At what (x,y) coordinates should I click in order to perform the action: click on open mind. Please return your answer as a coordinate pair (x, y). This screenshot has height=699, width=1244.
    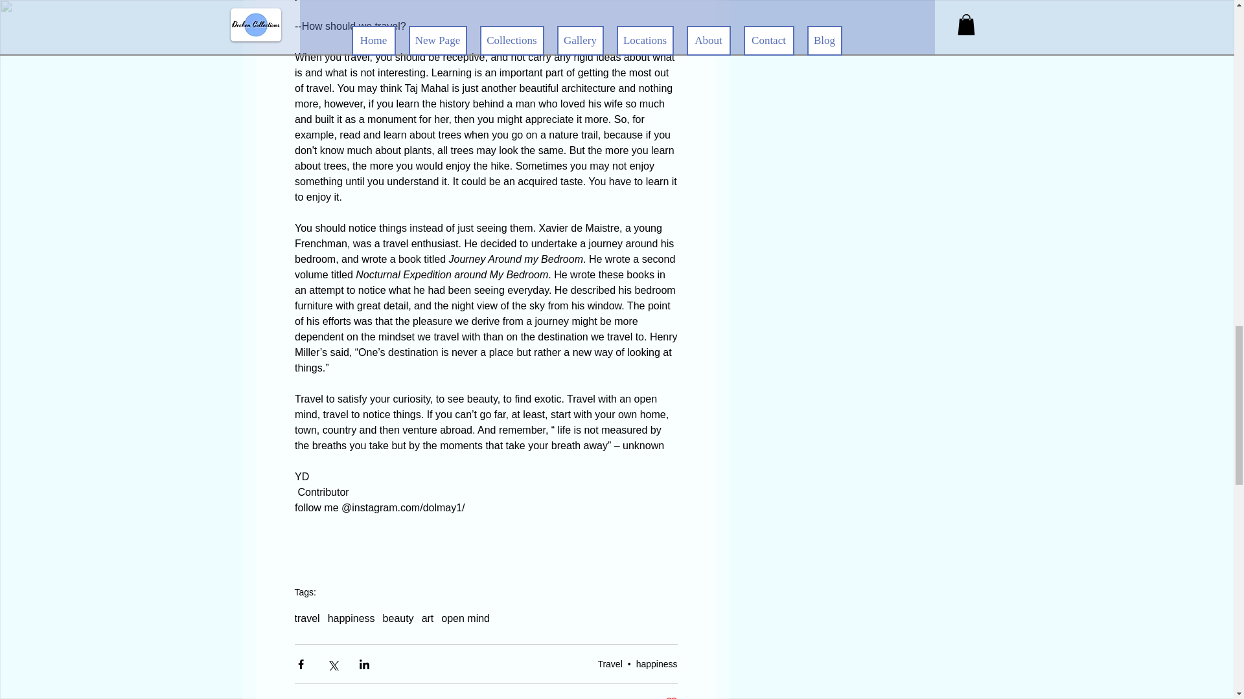
    Looking at the image, I should click on (306, 619).